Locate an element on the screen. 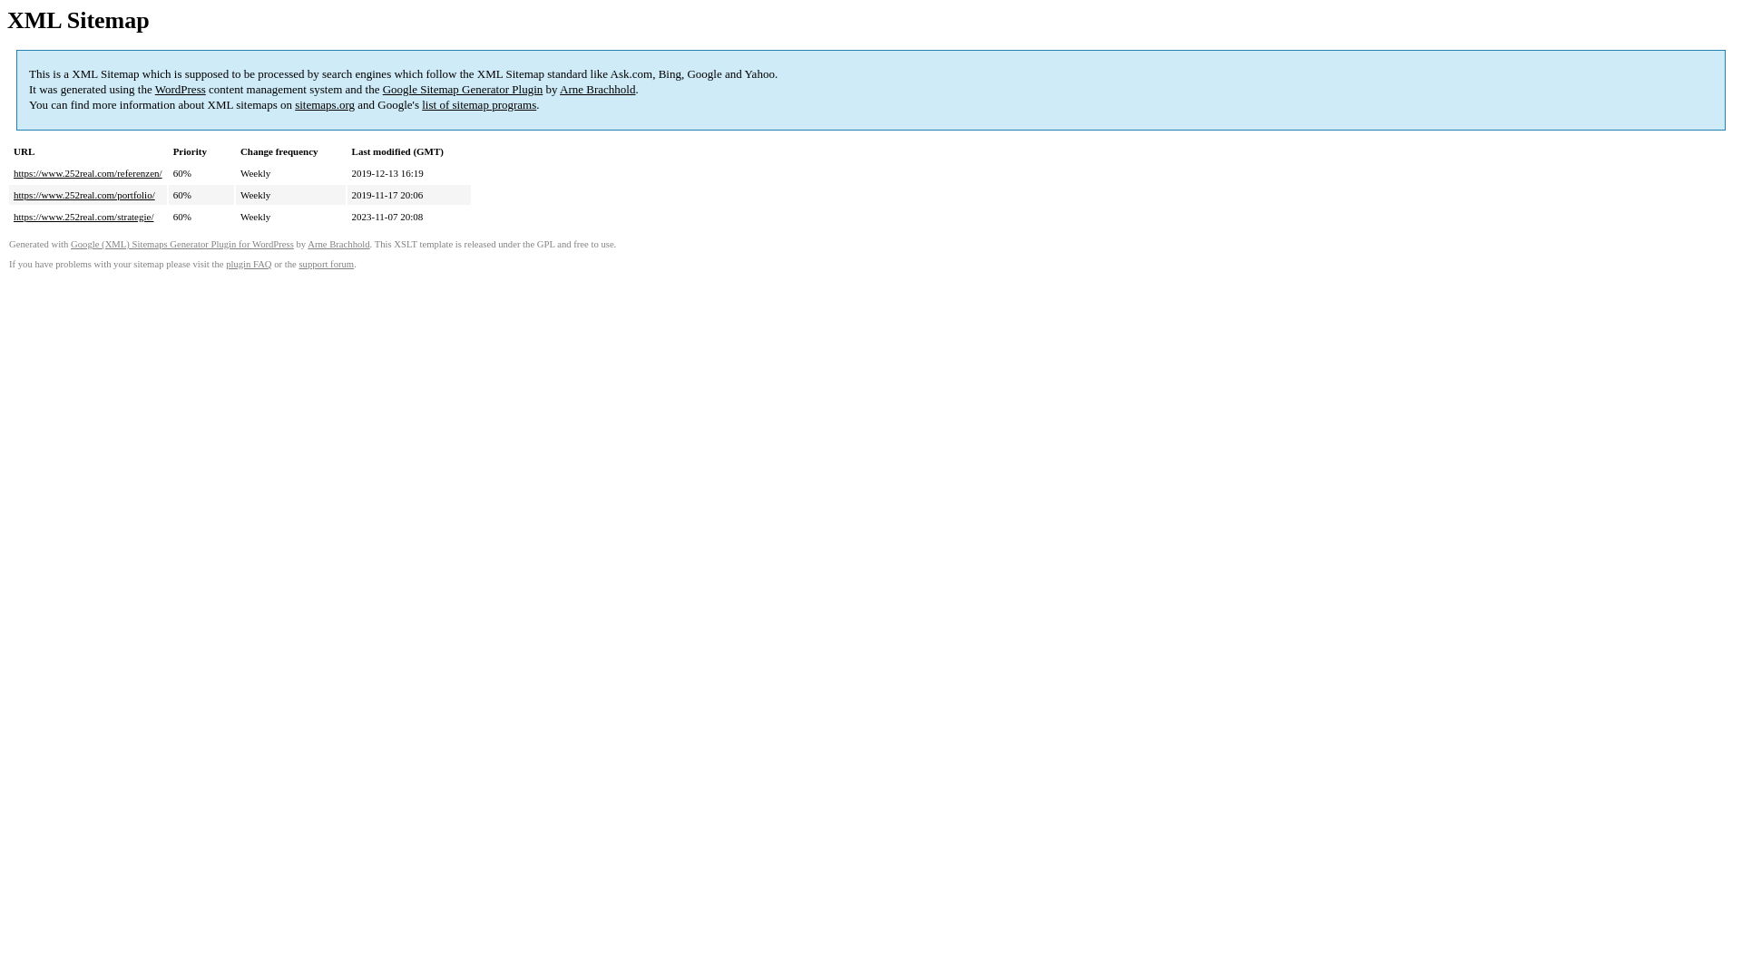 This screenshot has height=979, width=1742. plugin FAQ is located at coordinates (249, 265).